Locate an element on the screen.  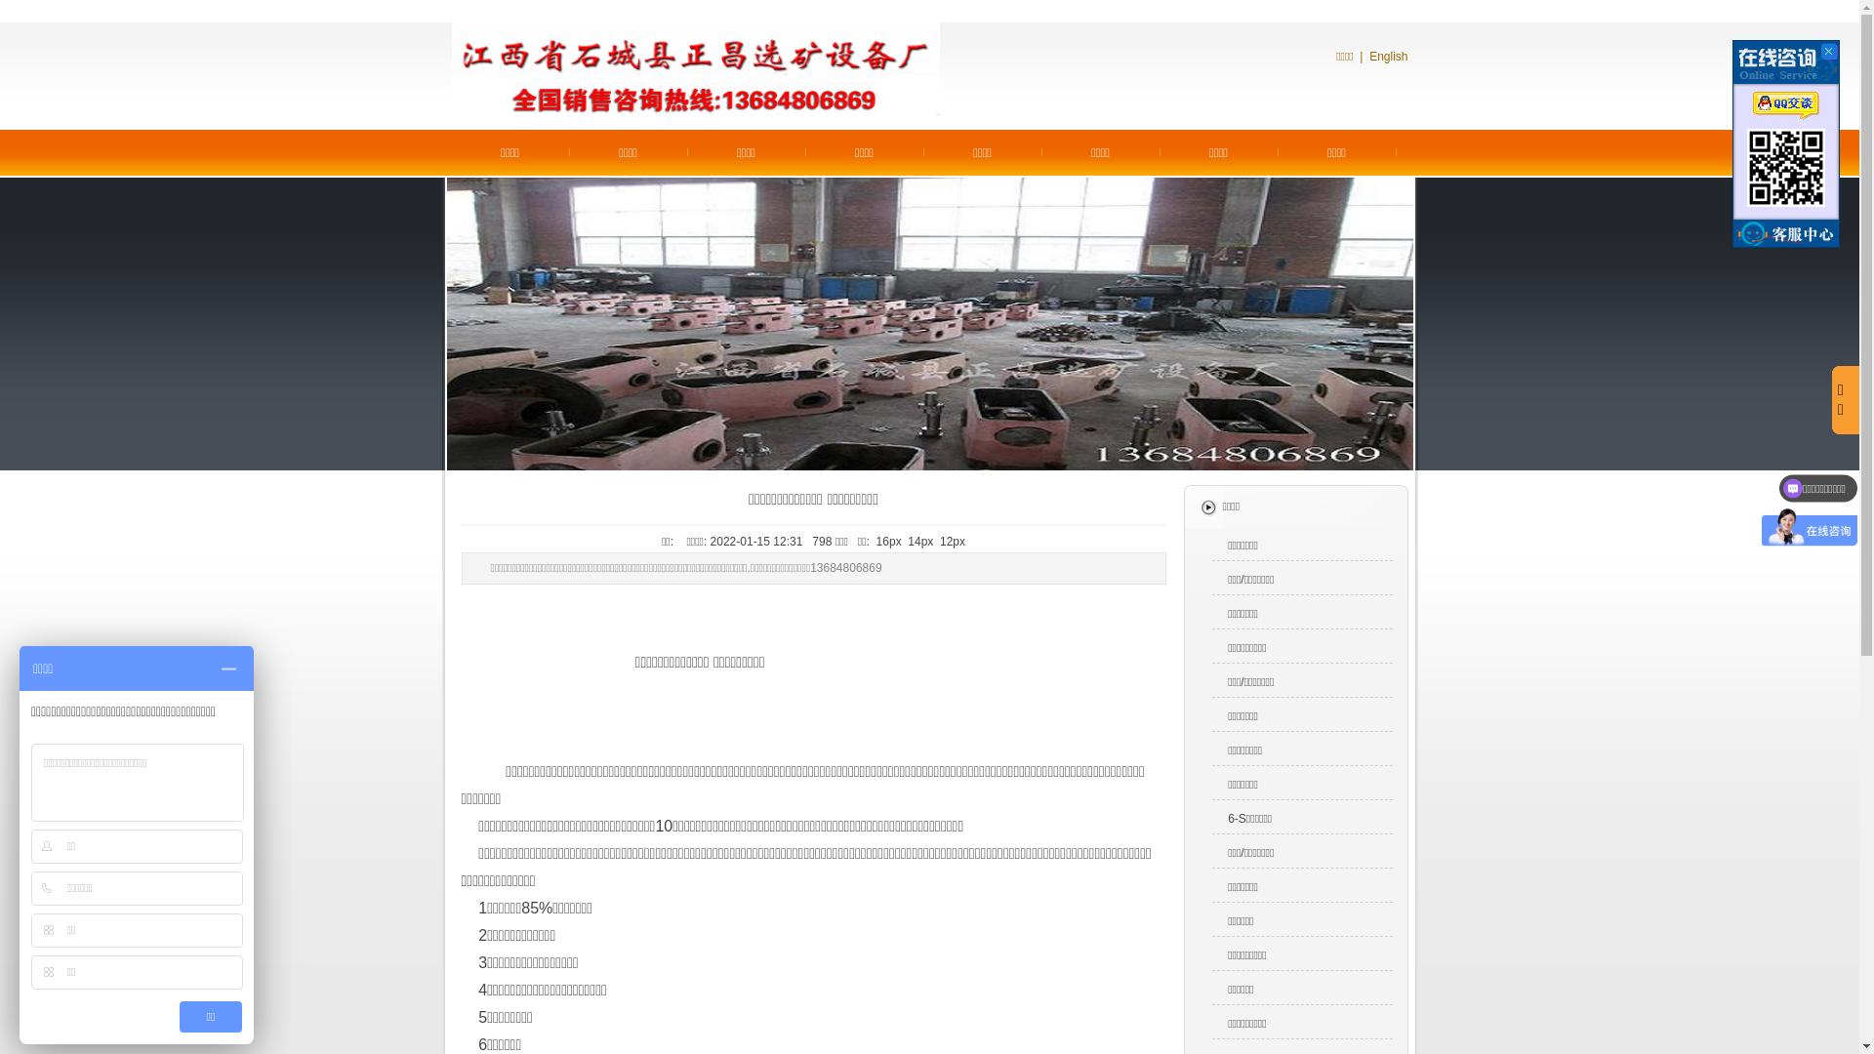
12px is located at coordinates (953, 542).